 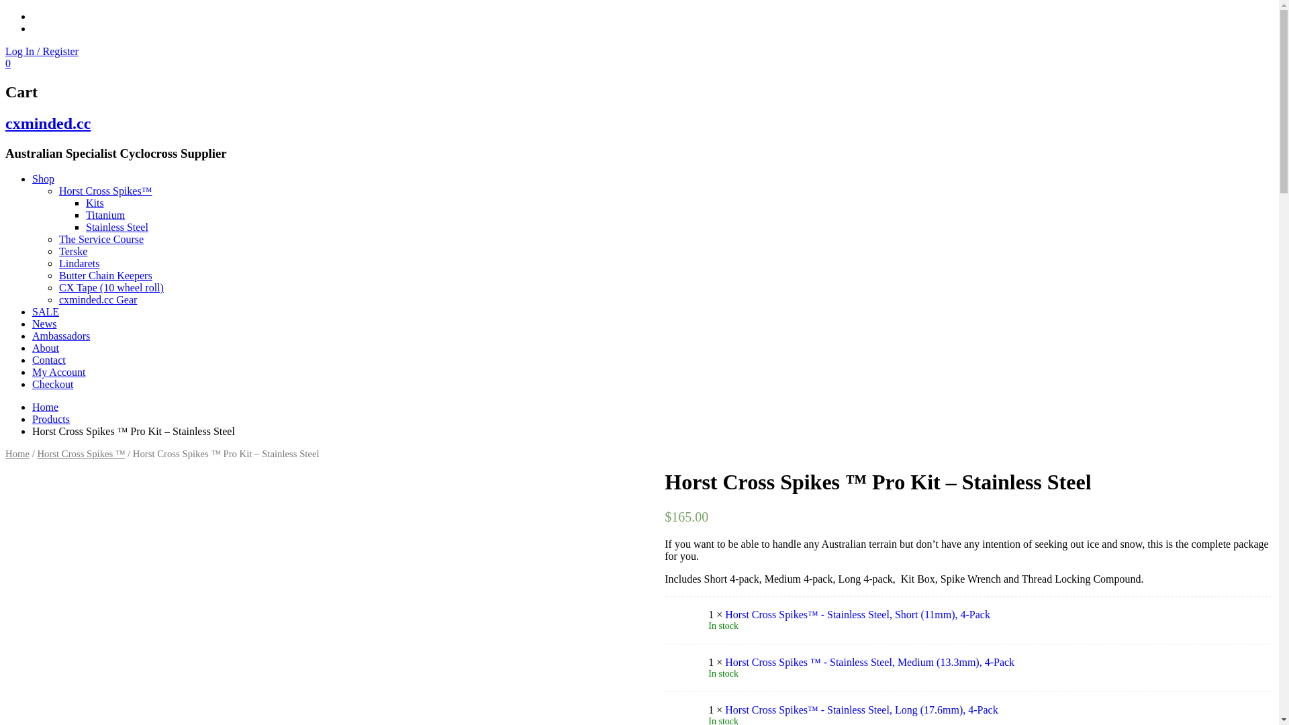 What do you see at coordinates (46, 407) in the screenshot?
I see `Home` at bounding box center [46, 407].